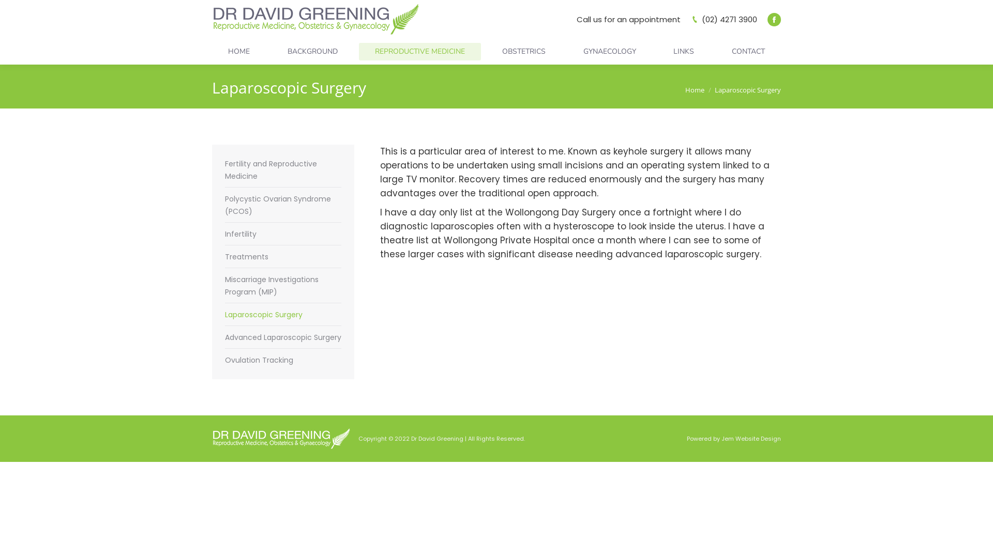 The image size is (993, 558). What do you see at coordinates (283, 337) in the screenshot?
I see `Advanced Laparoscopic Surgery` at bounding box center [283, 337].